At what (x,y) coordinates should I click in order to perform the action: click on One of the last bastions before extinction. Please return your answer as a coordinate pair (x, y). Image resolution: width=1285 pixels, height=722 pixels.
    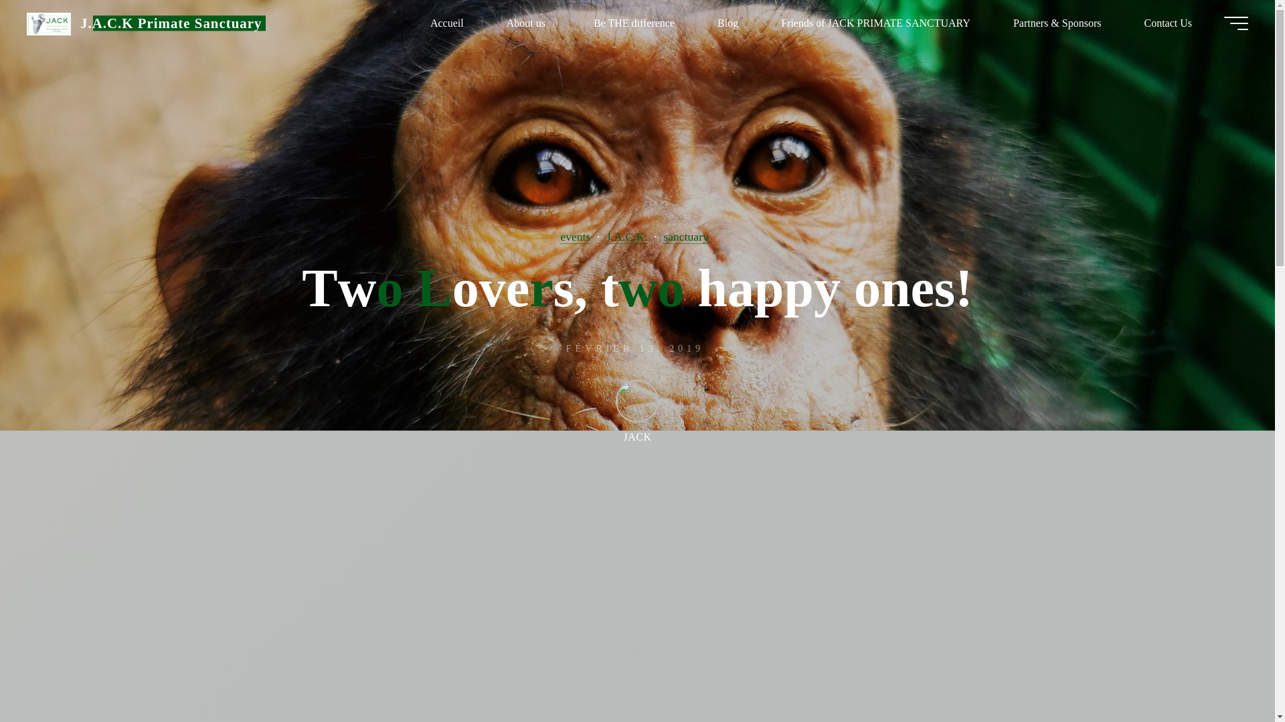
    Looking at the image, I should click on (171, 23).